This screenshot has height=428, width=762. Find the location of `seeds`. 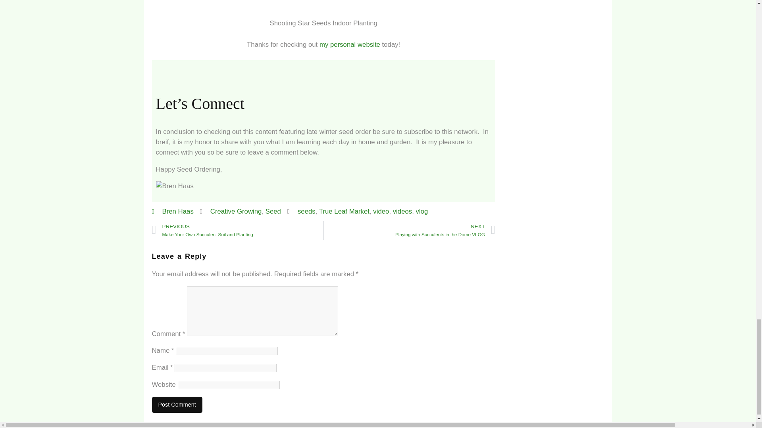

seeds is located at coordinates (422, 211).